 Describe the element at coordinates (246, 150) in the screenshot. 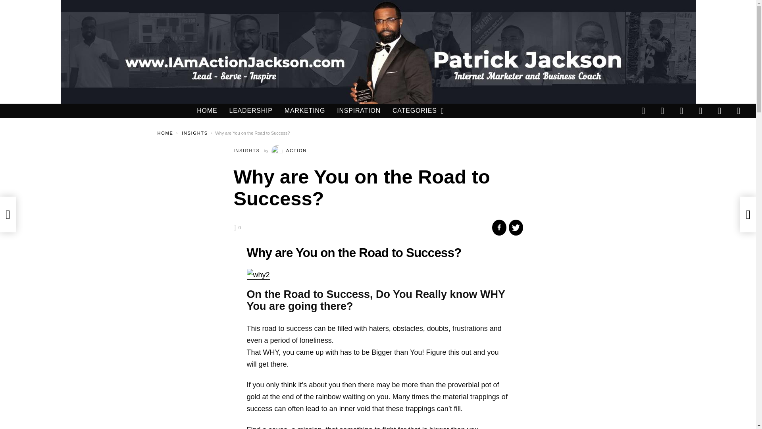

I see `INSIGHTS` at that location.